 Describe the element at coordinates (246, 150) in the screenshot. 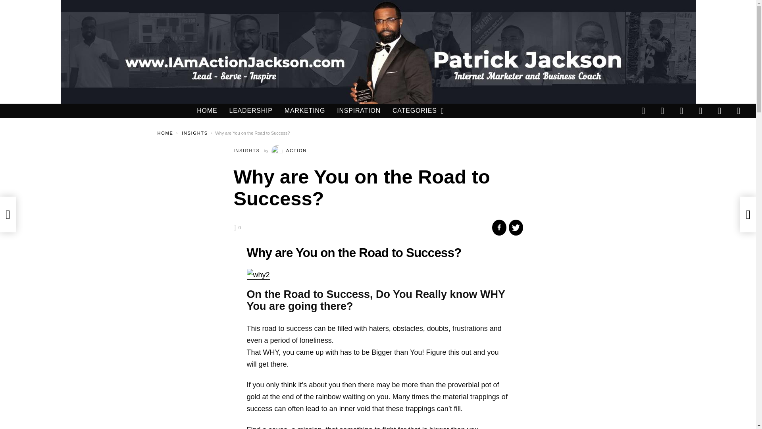

I see `INSIGHTS` at that location.